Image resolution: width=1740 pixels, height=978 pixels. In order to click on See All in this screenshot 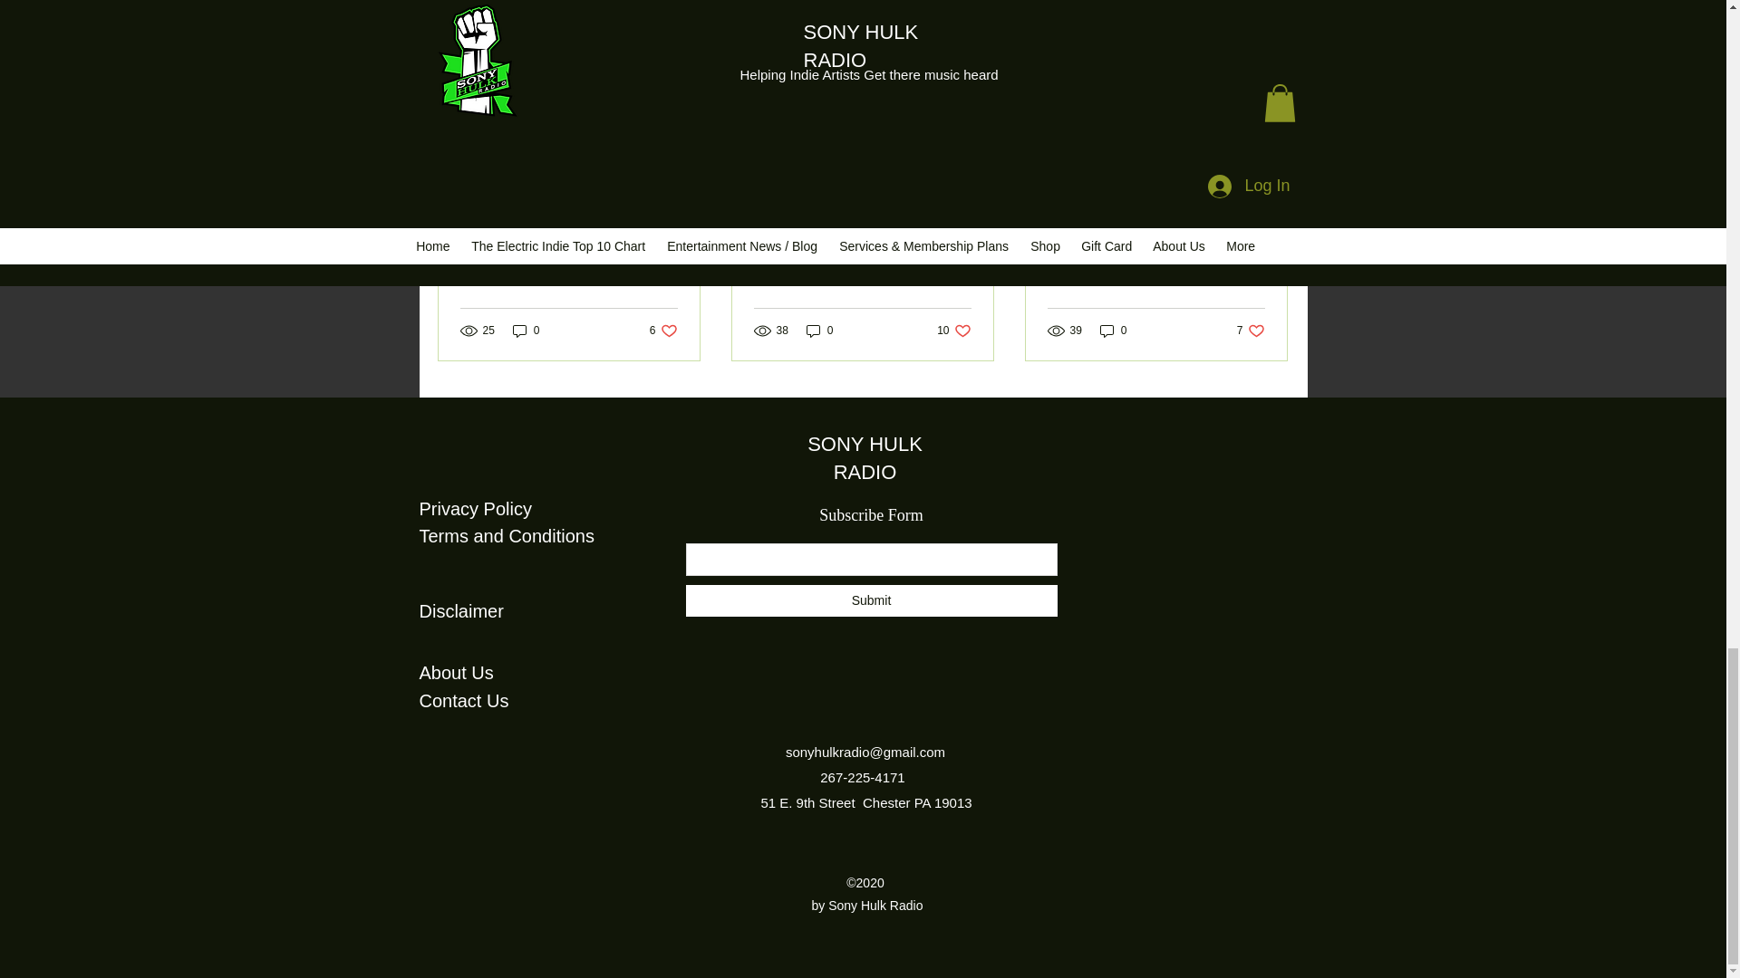, I will do `click(663, 331)`.